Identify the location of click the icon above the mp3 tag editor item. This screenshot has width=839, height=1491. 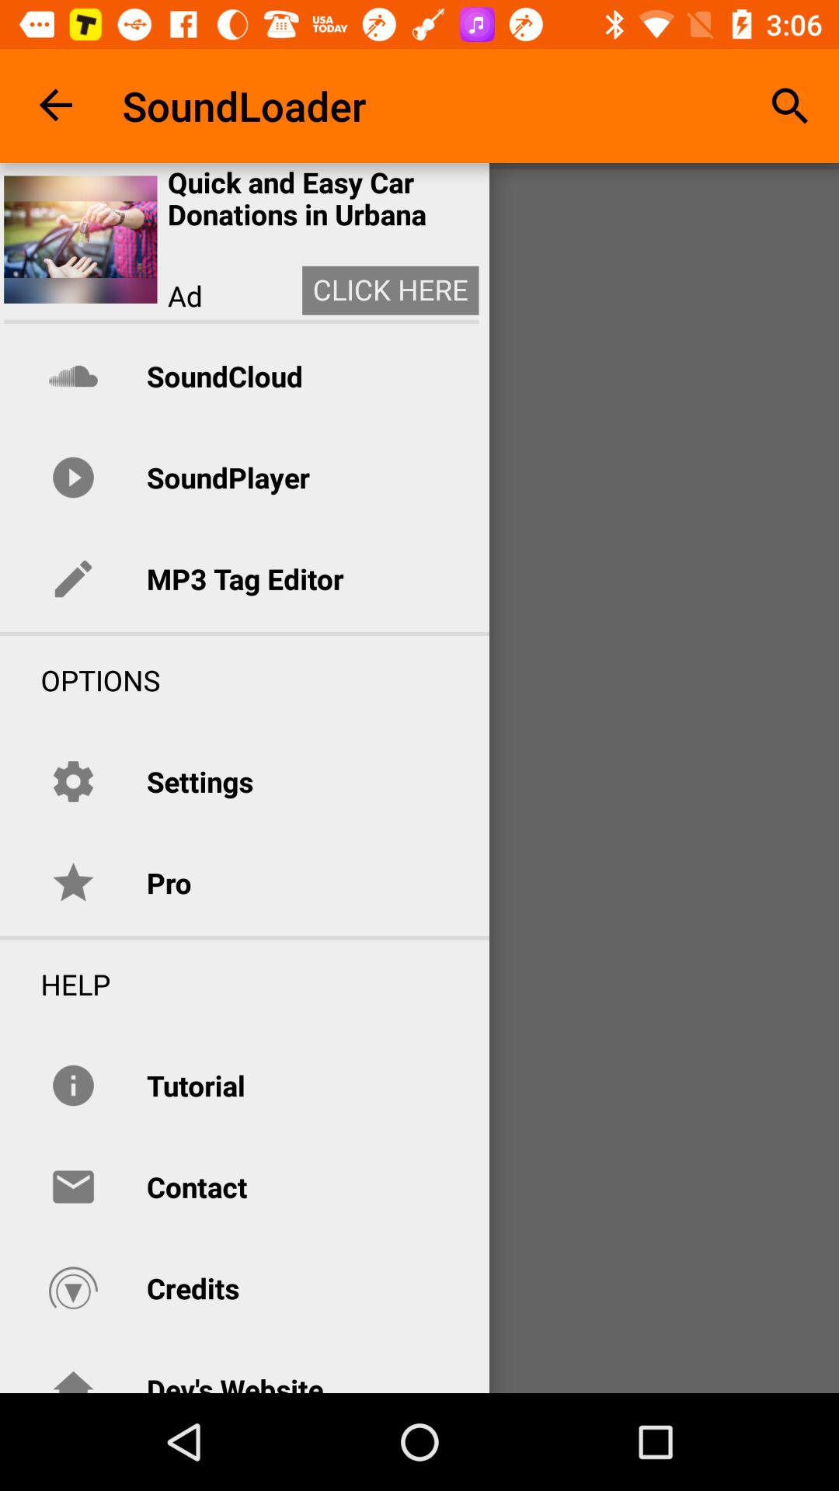
(228, 477).